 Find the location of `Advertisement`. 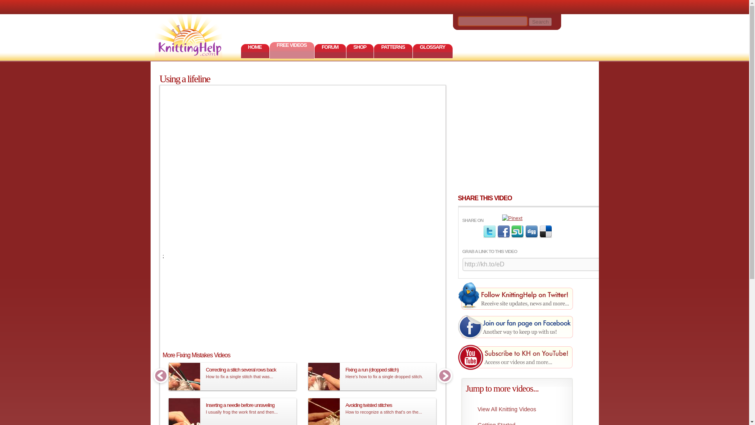

Advertisement is located at coordinates (528, 132).